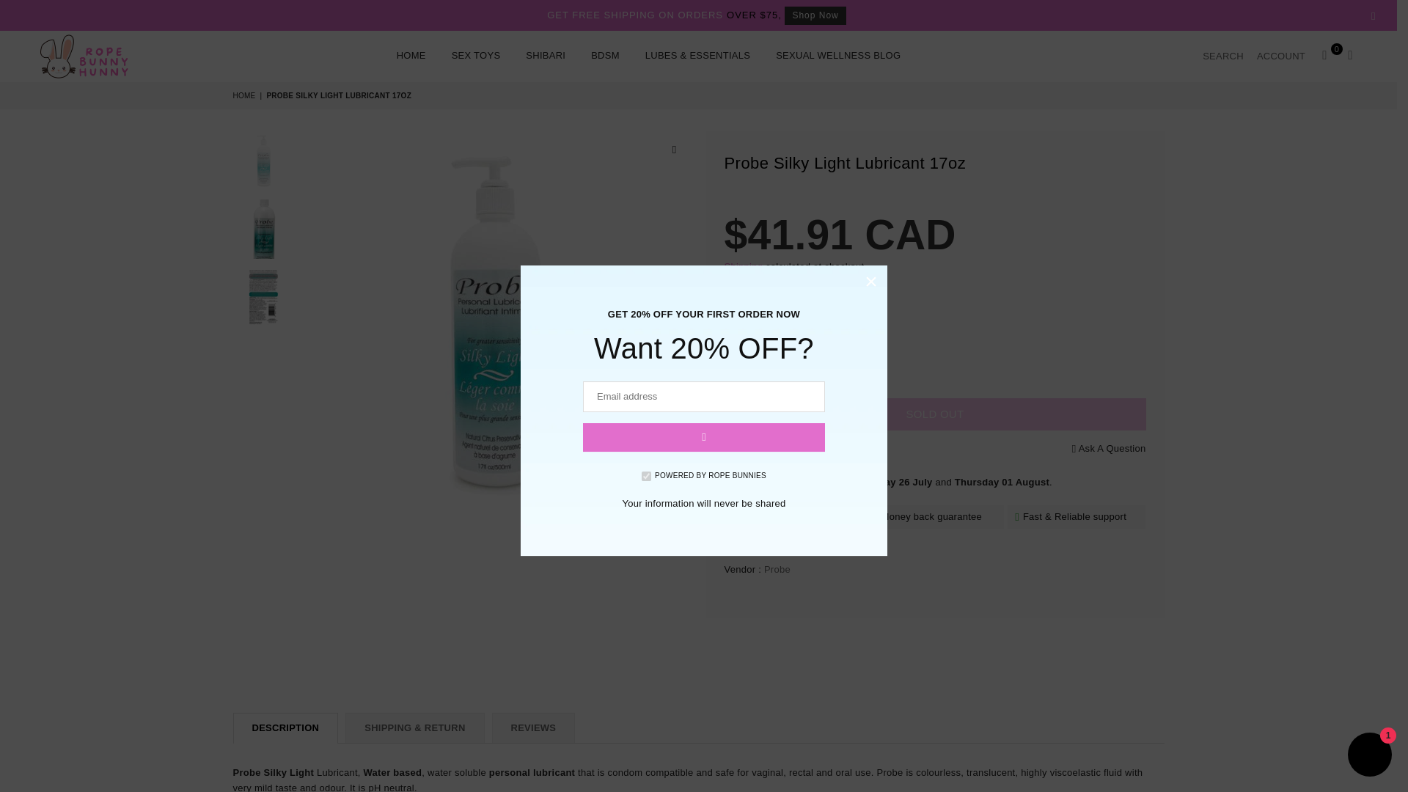 The height and width of the screenshot is (792, 1408). I want to click on CART, so click(1324, 56).